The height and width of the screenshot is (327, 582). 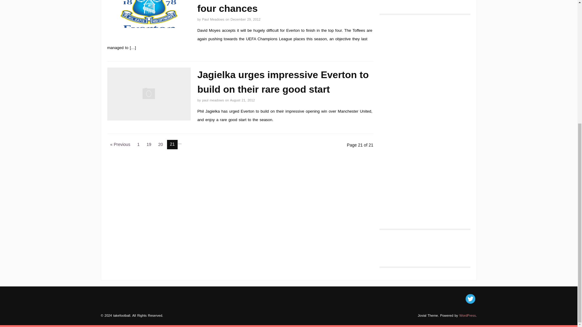 What do you see at coordinates (138, 145) in the screenshot?
I see `1` at bounding box center [138, 145].